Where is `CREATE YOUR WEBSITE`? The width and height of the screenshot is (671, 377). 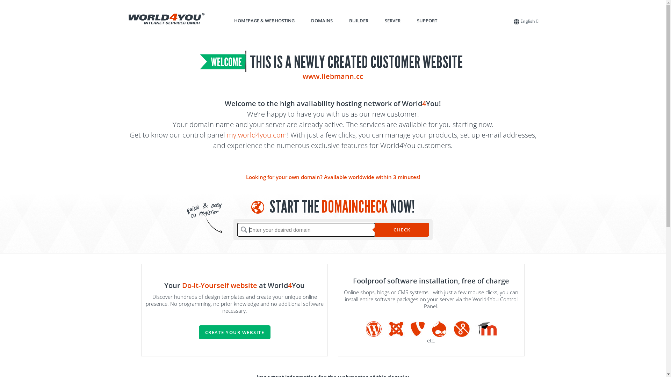
CREATE YOUR WEBSITE is located at coordinates (235, 332).